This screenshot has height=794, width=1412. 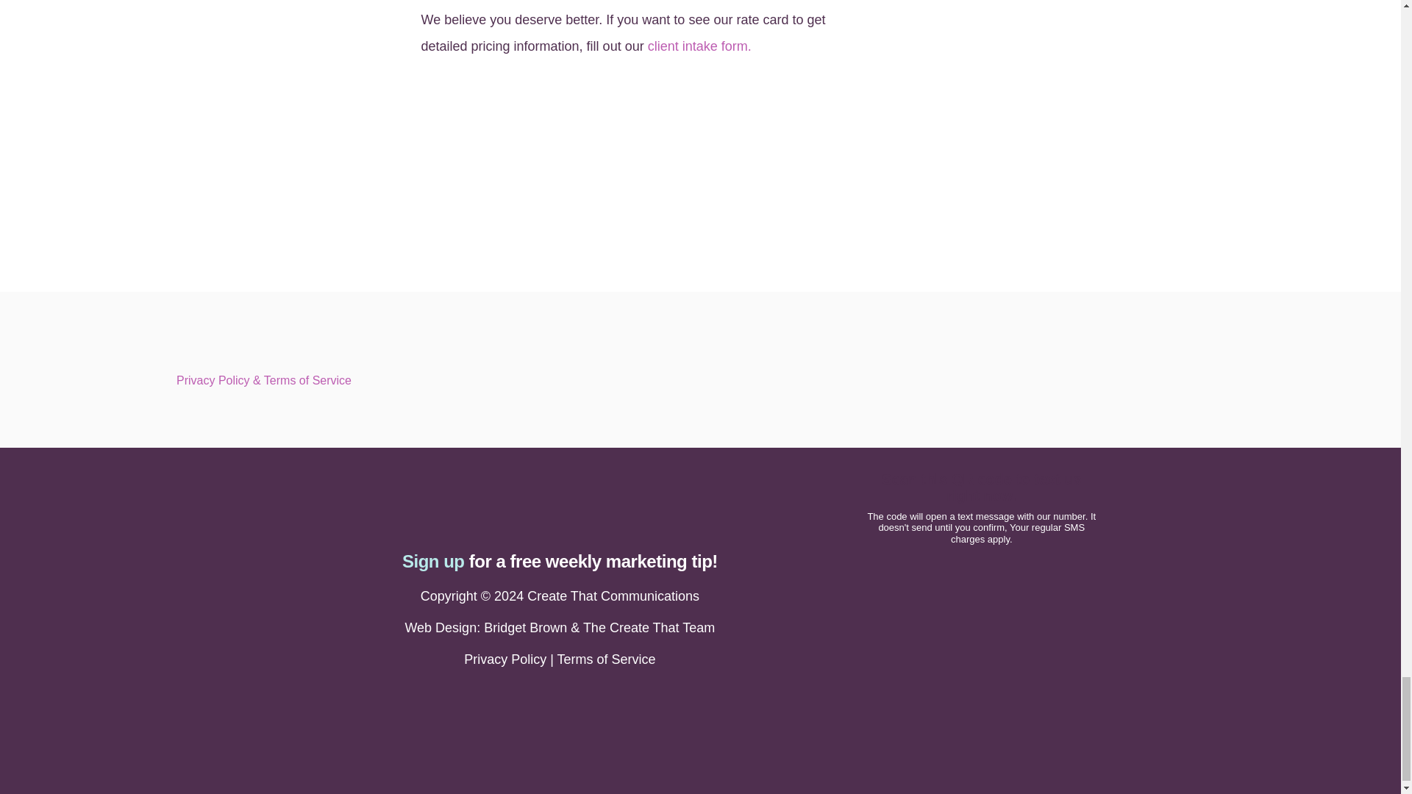 I want to click on client intake form., so click(x=699, y=46).